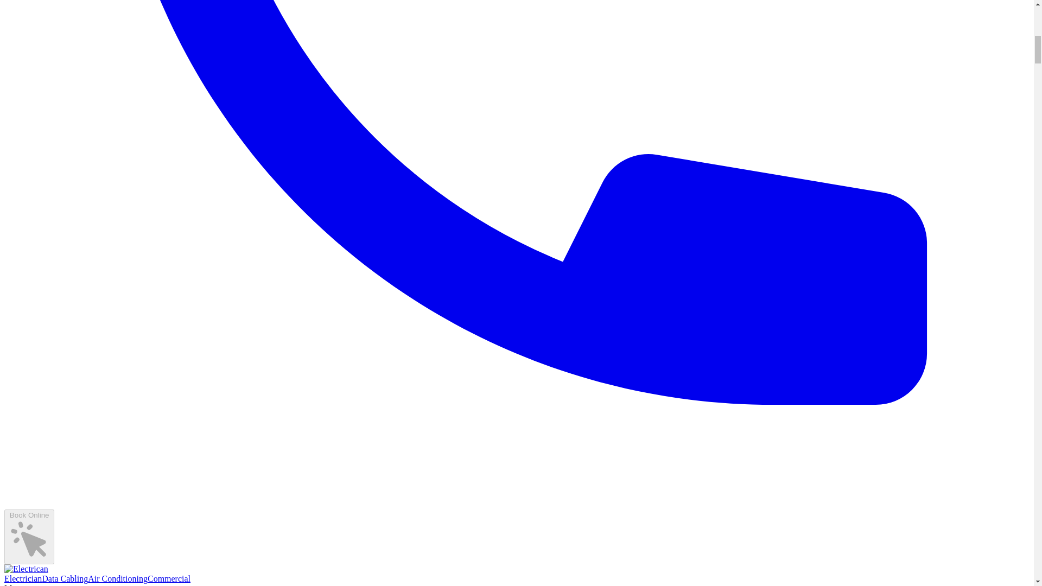 Image resolution: width=1042 pixels, height=586 pixels. I want to click on Commercial, so click(169, 578).